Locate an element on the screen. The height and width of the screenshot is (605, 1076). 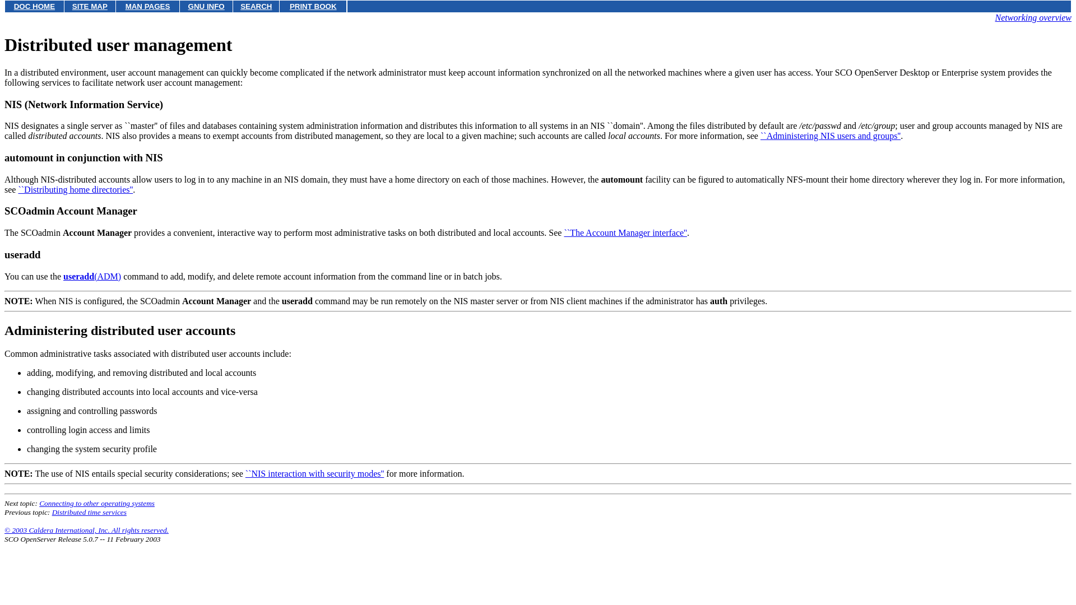
Distributed time services is located at coordinates (89, 512).